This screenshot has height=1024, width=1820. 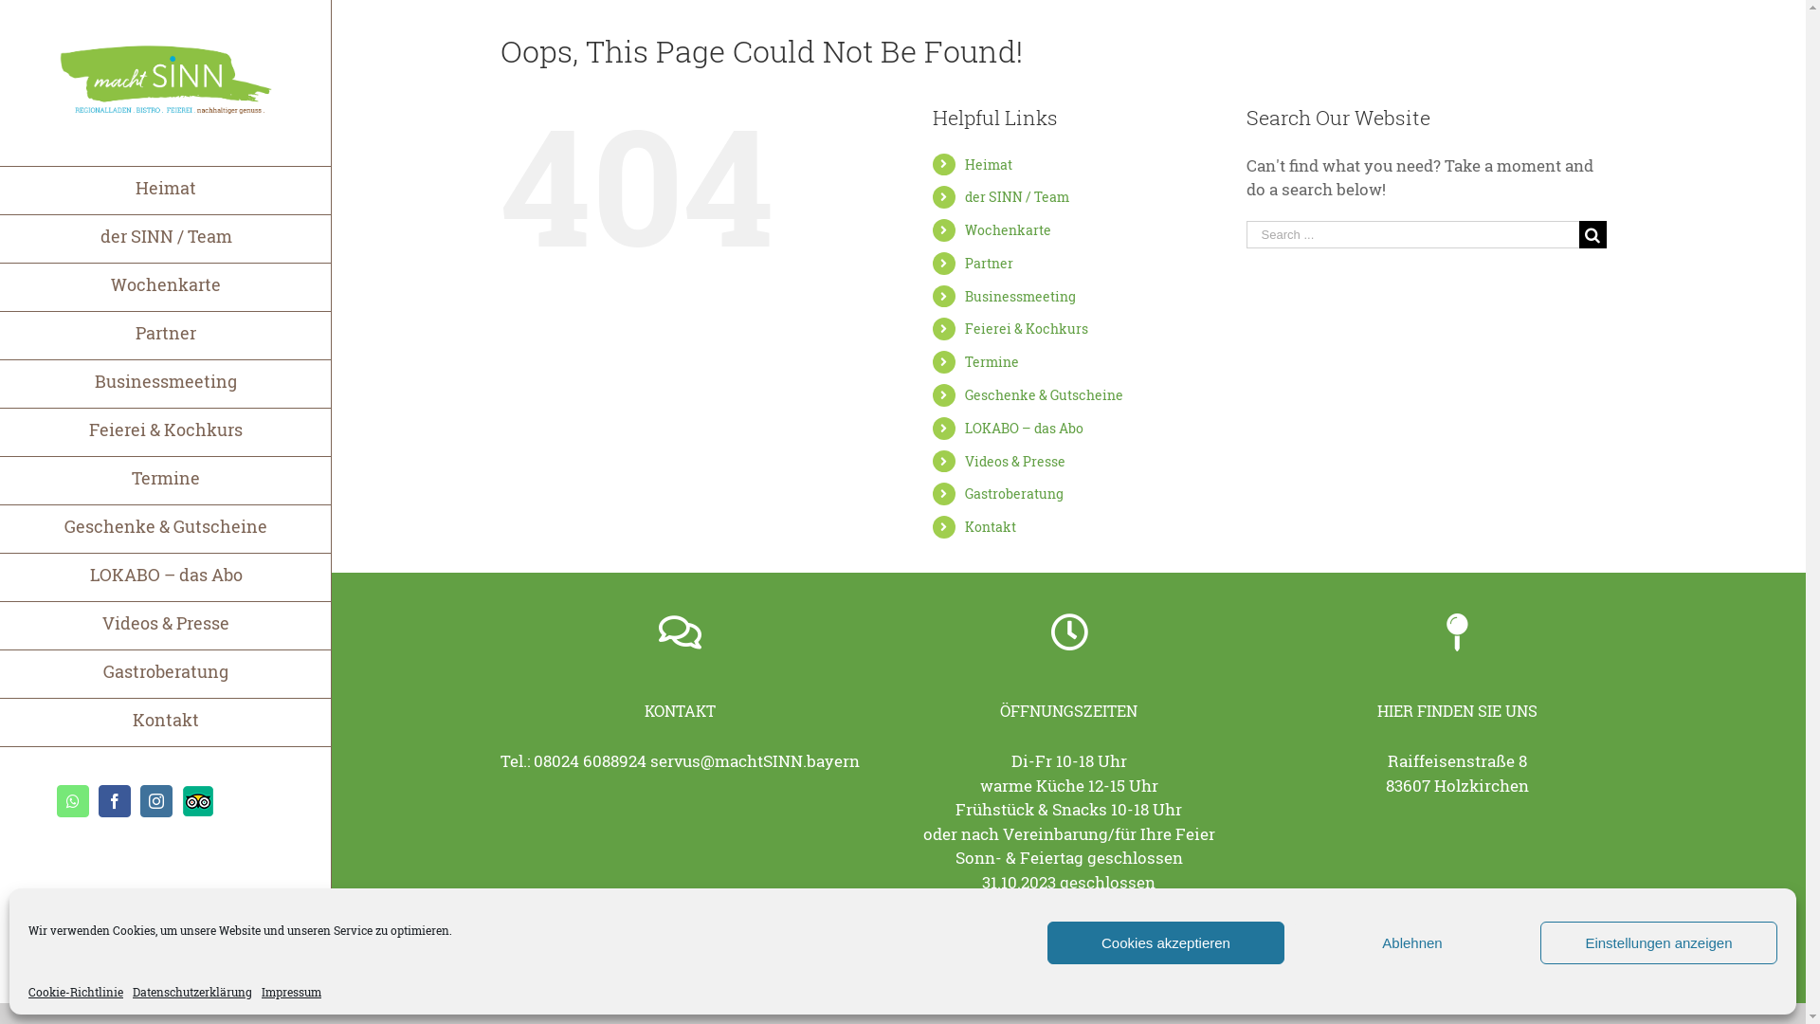 What do you see at coordinates (1044, 394) in the screenshot?
I see `Geschenke & Gutscheine` at bounding box center [1044, 394].